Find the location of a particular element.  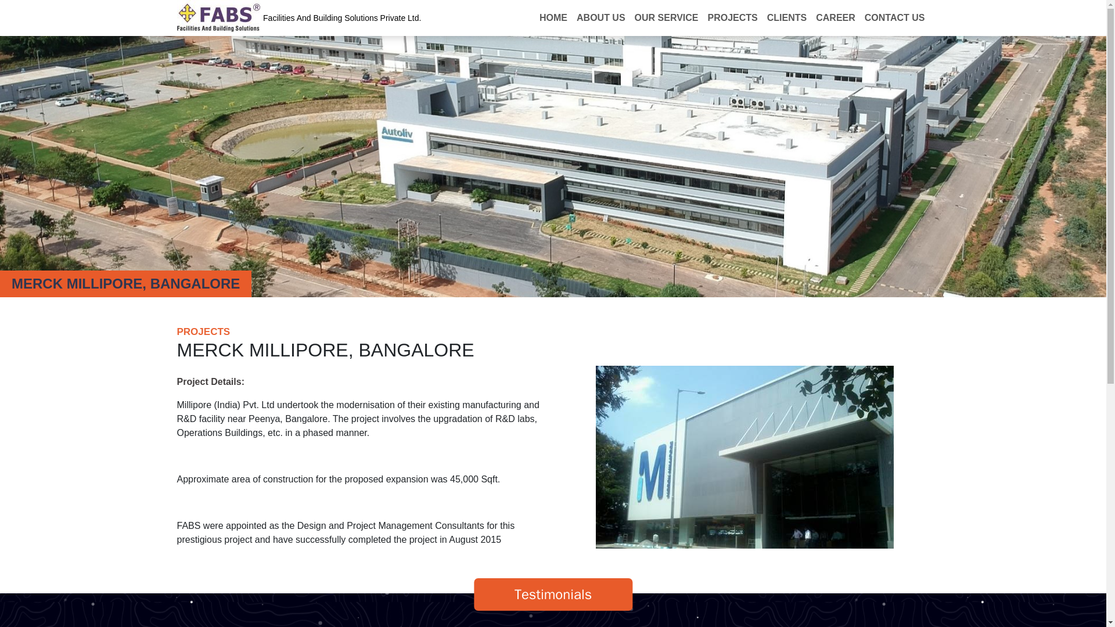

ABOUT US is located at coordinates (600, 17).